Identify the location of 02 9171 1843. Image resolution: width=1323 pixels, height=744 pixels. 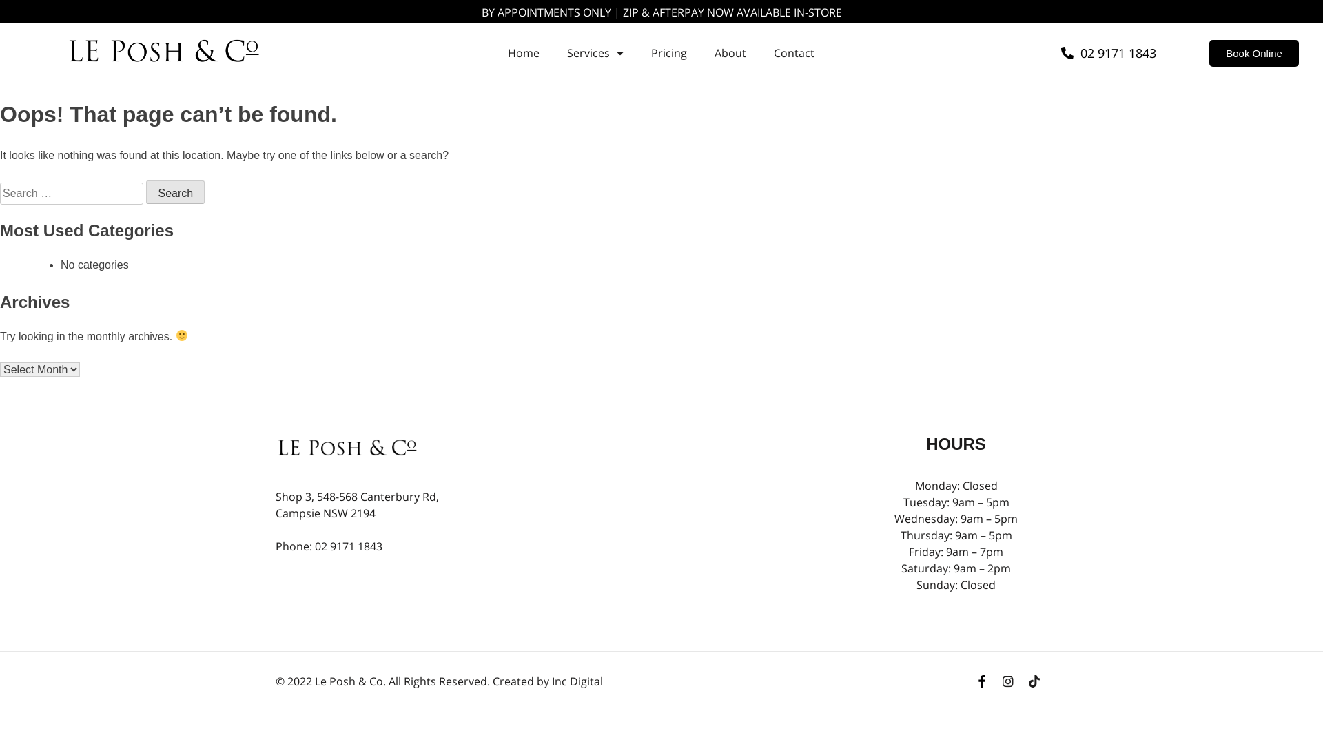
(1109, 53).